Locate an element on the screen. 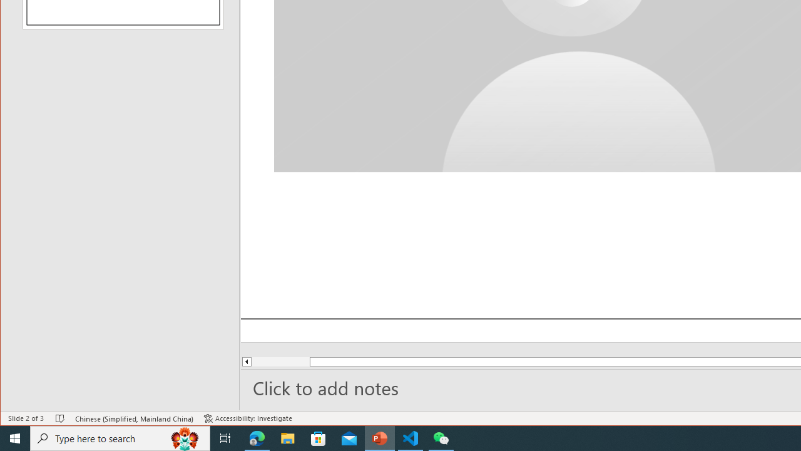 This screenshot has height=451, width=801. WeChat - 1 running window is located at coordinates (441, 438).